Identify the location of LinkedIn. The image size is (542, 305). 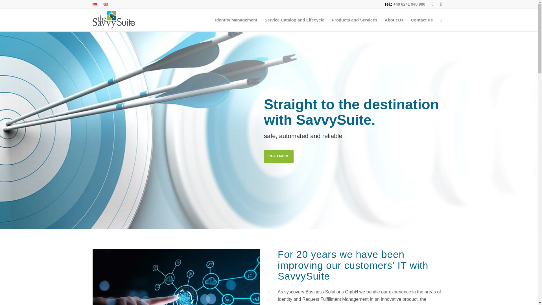
(441, 4).